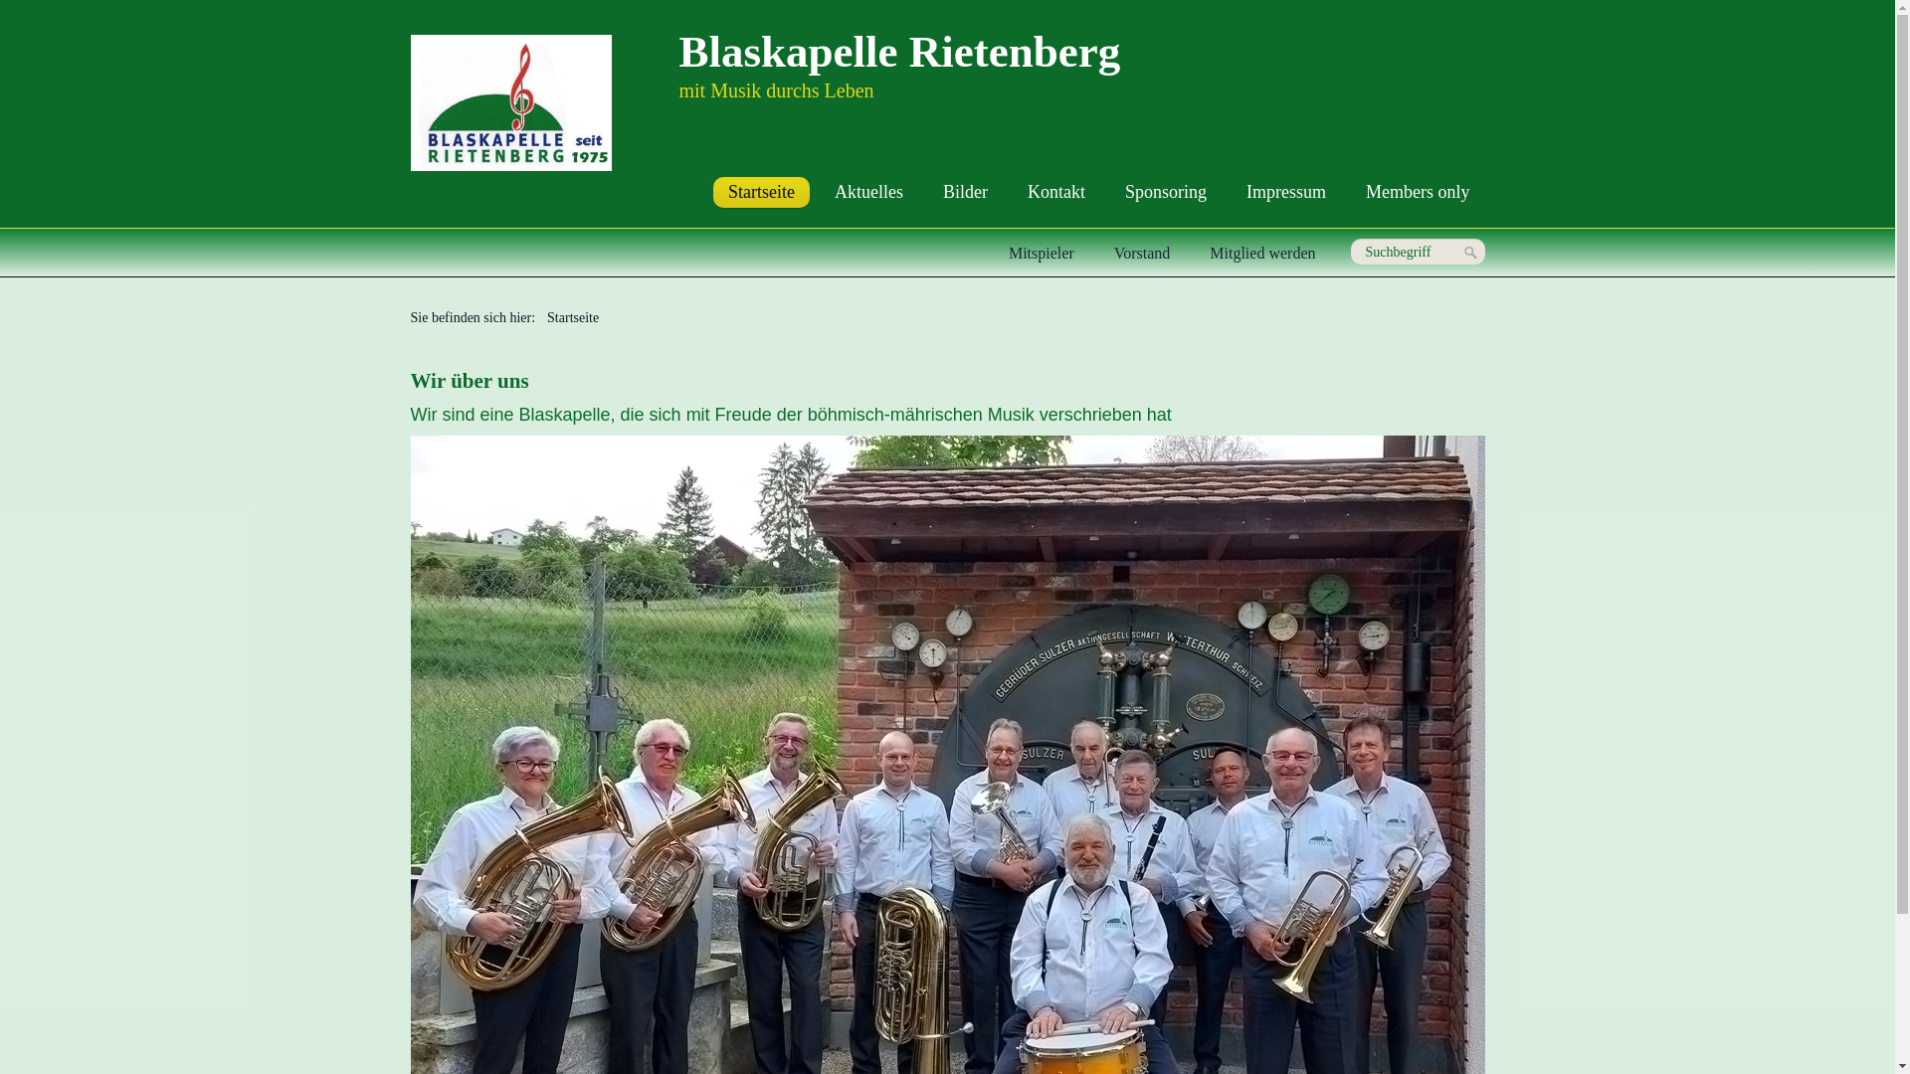 The height and width of the screenshot is (1074, 1910). Describe the element at coordinates (1262, 253) in the screenshot. I see `Mitglied werden` at that location.